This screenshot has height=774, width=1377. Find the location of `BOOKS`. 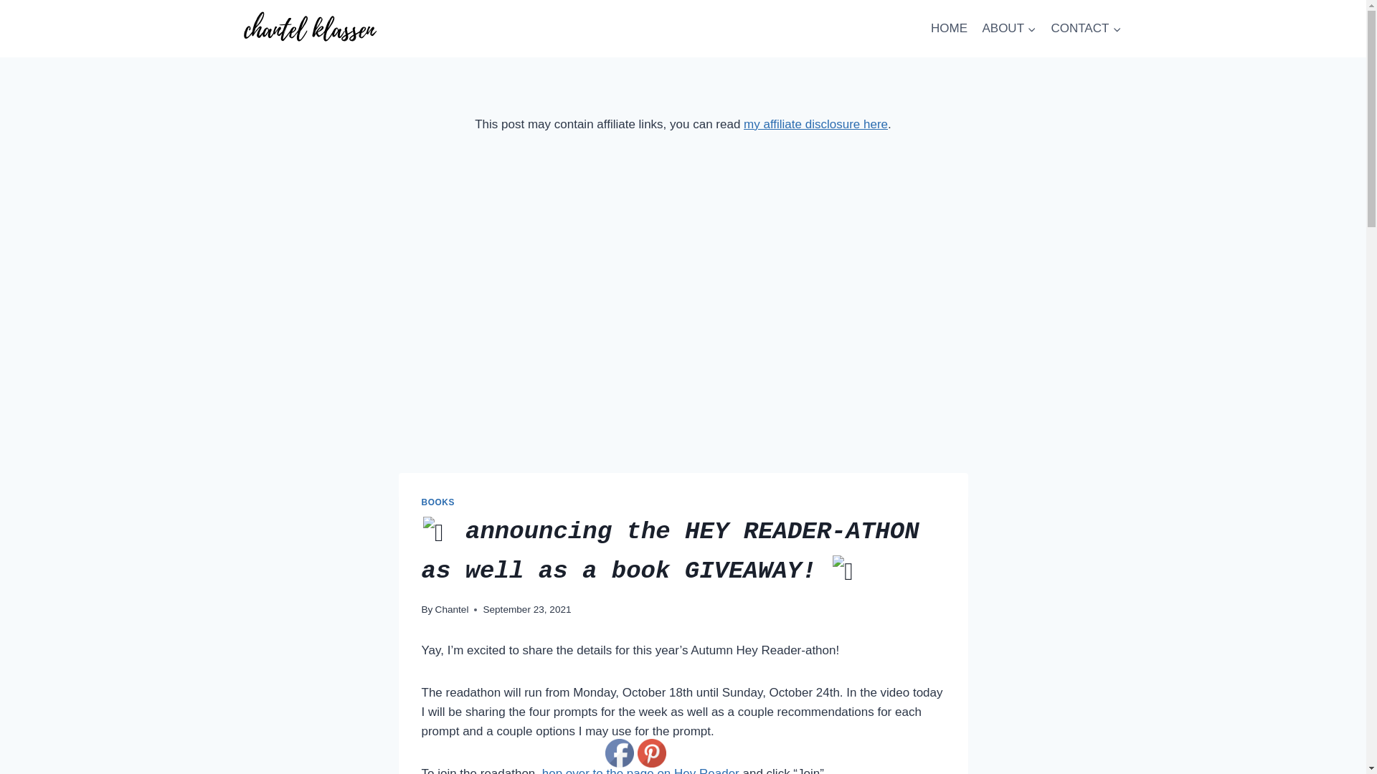

BOOKS is located at coordinates (438, 502).